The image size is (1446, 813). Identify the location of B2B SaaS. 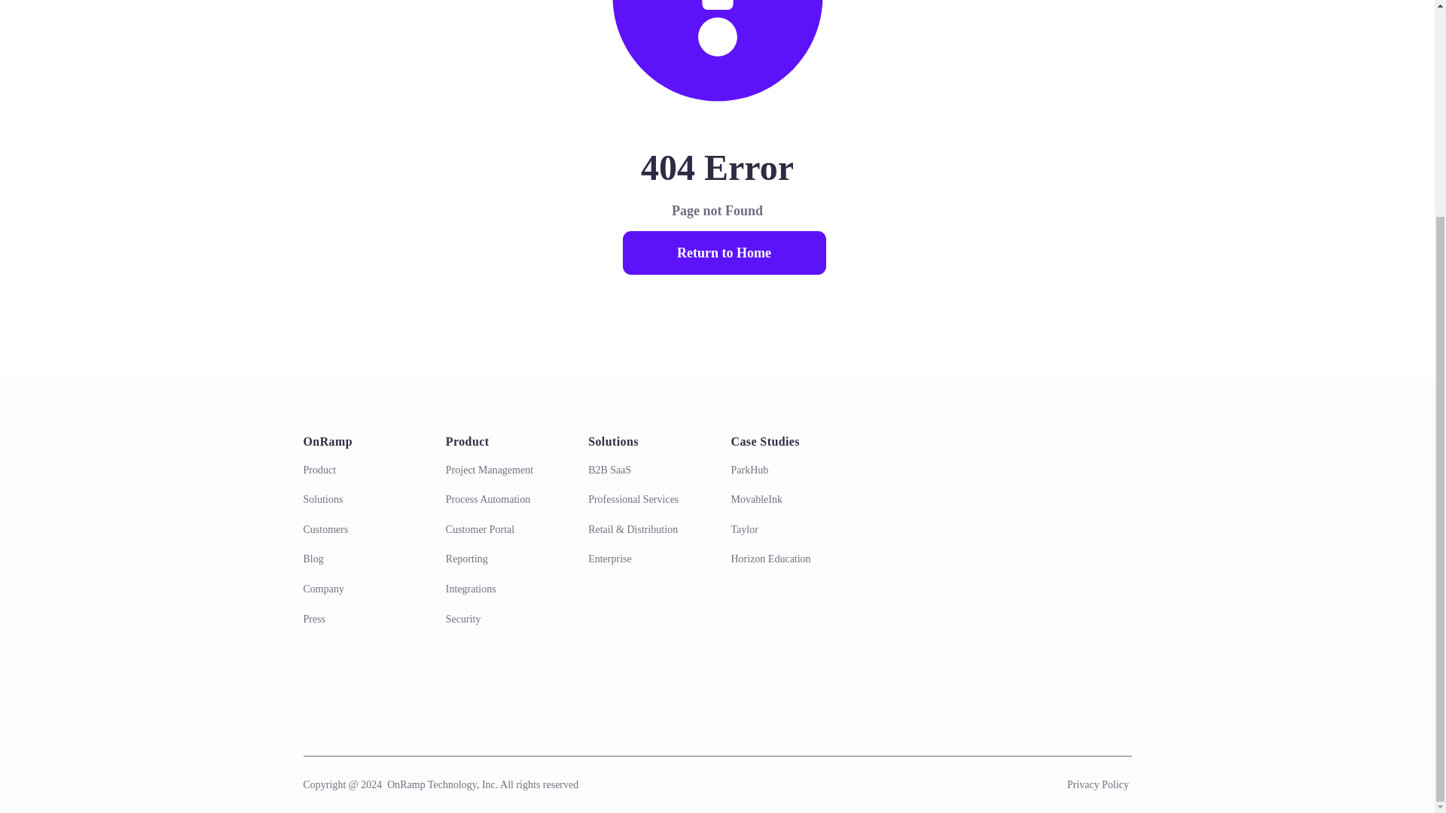
(645, 470).